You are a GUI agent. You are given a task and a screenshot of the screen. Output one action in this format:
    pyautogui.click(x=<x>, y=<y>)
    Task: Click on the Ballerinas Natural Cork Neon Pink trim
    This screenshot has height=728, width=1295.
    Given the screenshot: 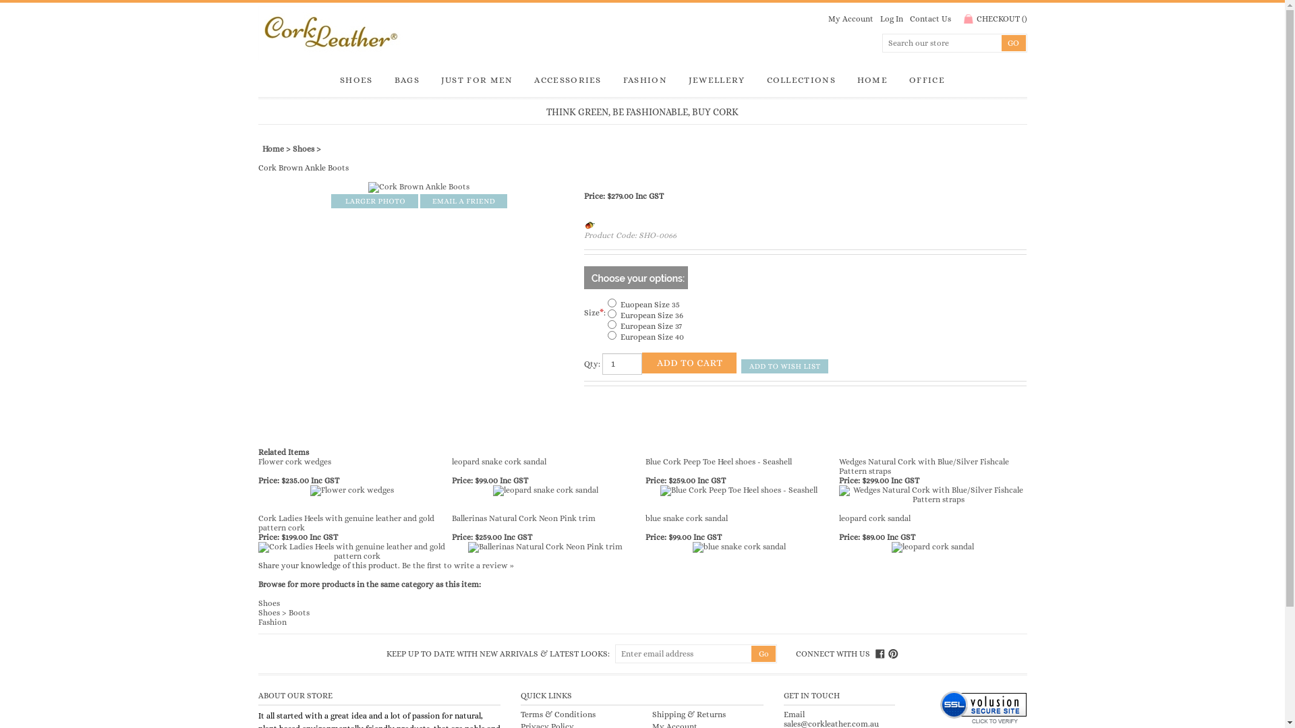 What is the action you would take?
    pyautogui.click(x=545, y=547)
    